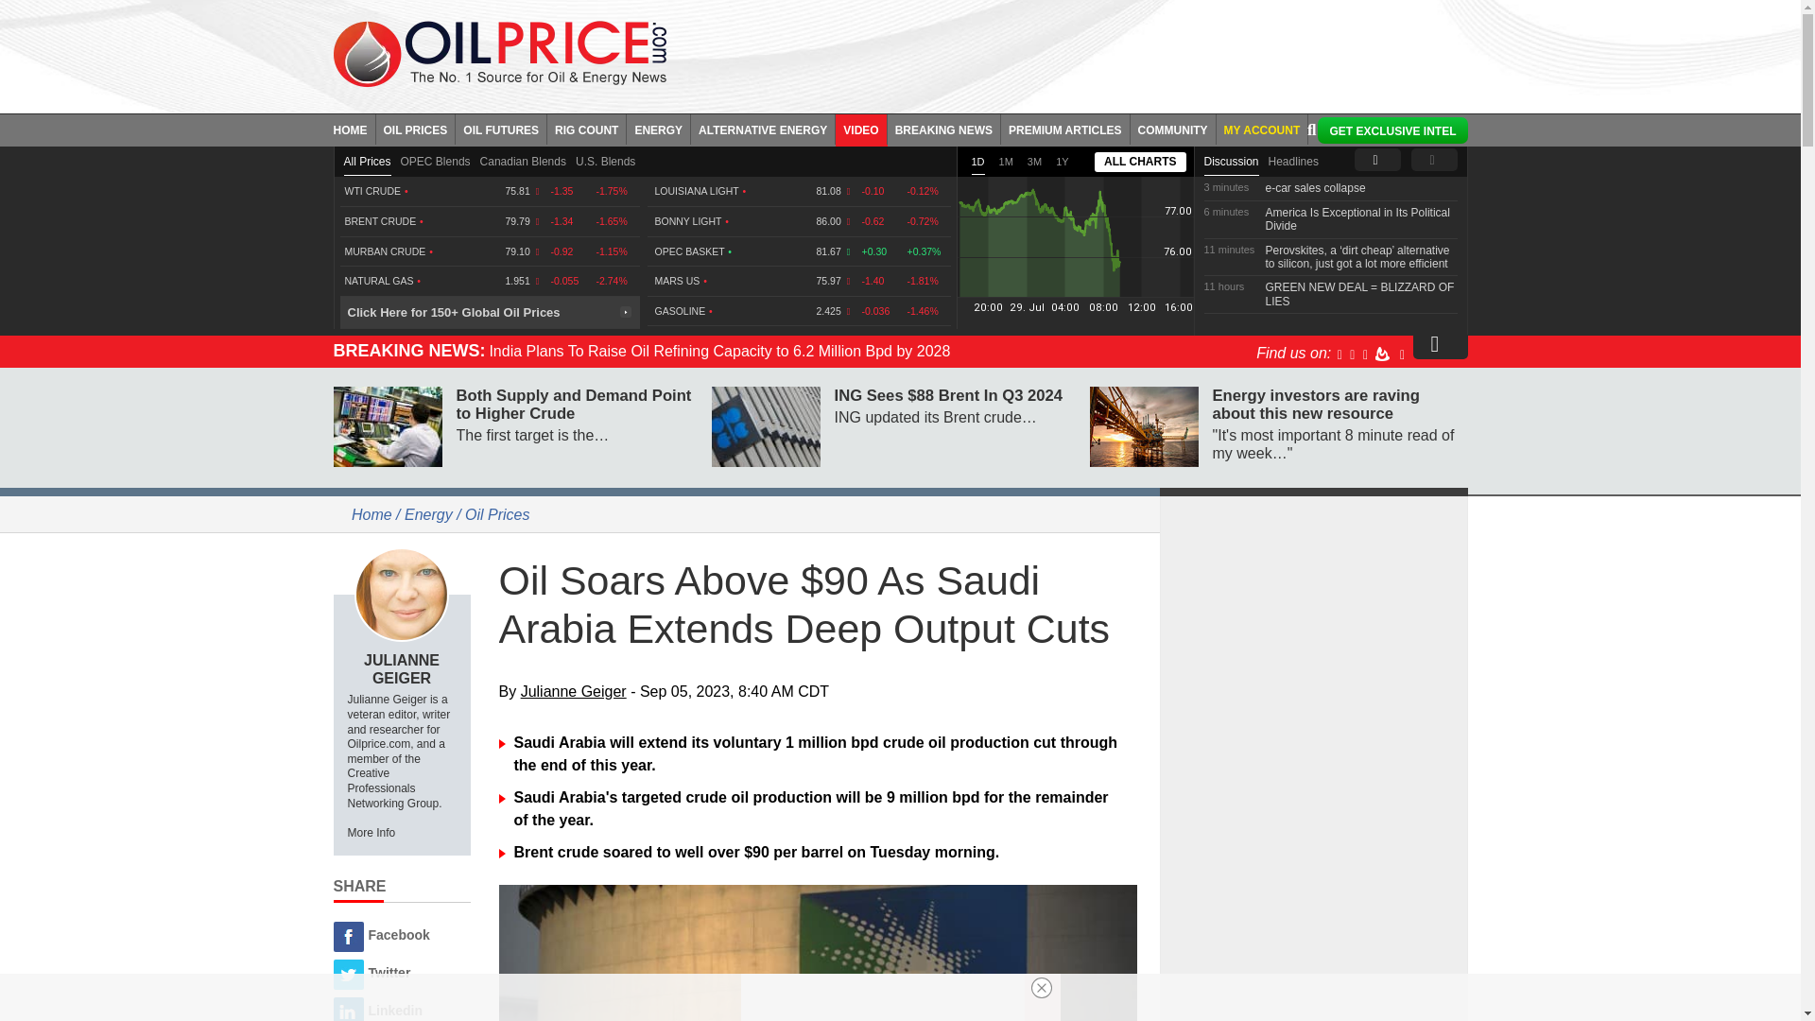 This screenshot has width=1815, height=1021. What do you see at coordinates (1314, 626) in the screenshot?
I see `3rd party ad content` at bounding box center [1314, 626].